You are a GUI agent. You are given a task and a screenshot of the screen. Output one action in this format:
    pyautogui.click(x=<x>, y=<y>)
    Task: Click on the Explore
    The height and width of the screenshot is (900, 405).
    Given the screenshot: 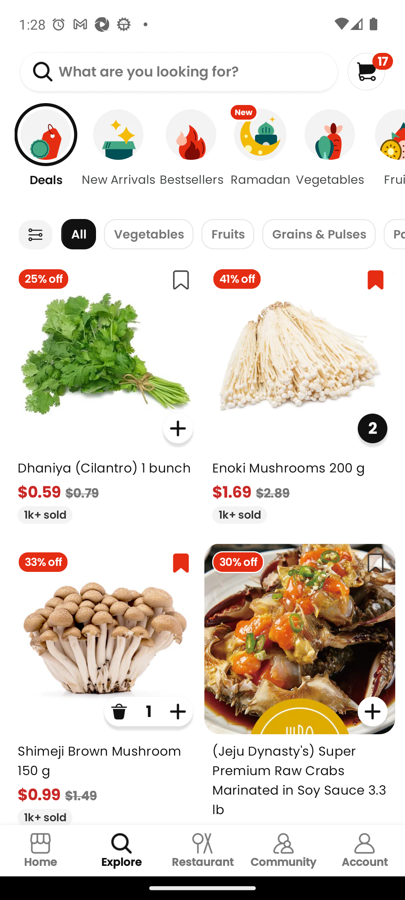 What is the action you would take?
    pyautogui.click(x=121, y=850)
    